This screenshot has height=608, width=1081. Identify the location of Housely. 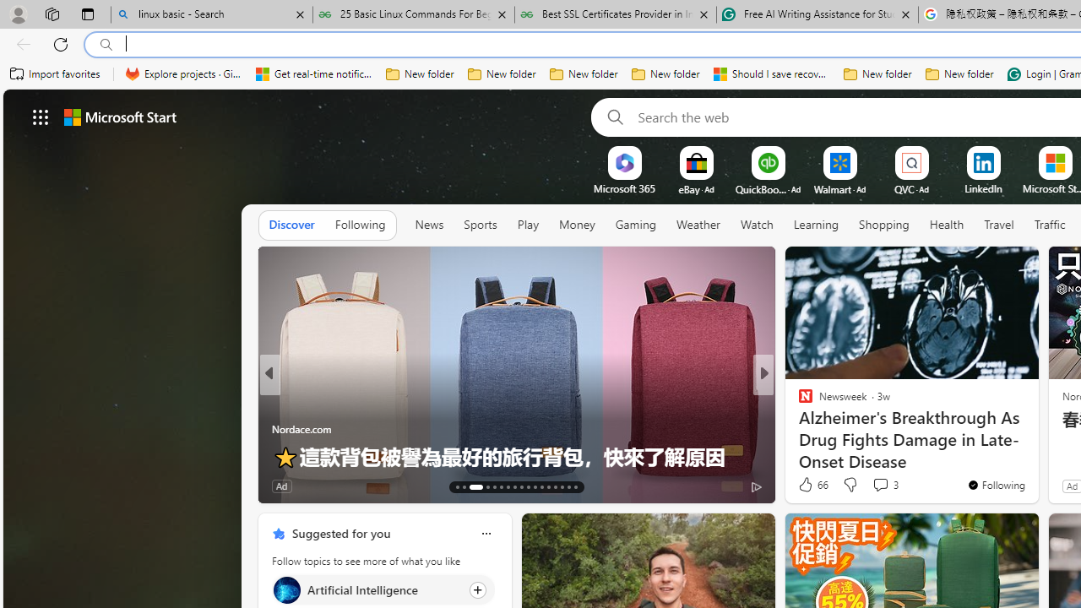
(797, 429).